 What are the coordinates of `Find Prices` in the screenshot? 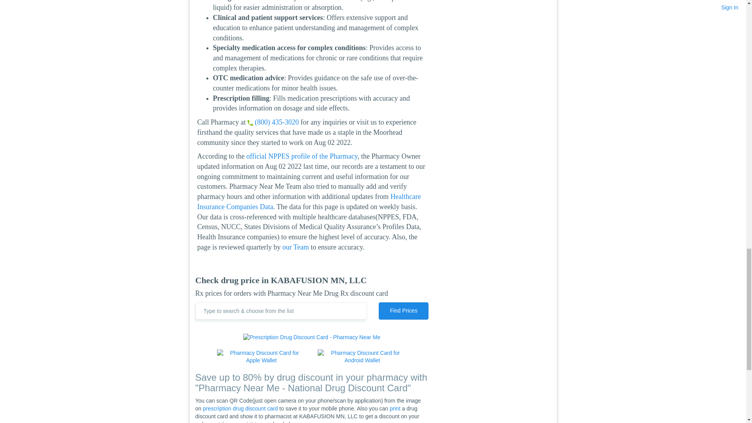 It's located at (403, 311).